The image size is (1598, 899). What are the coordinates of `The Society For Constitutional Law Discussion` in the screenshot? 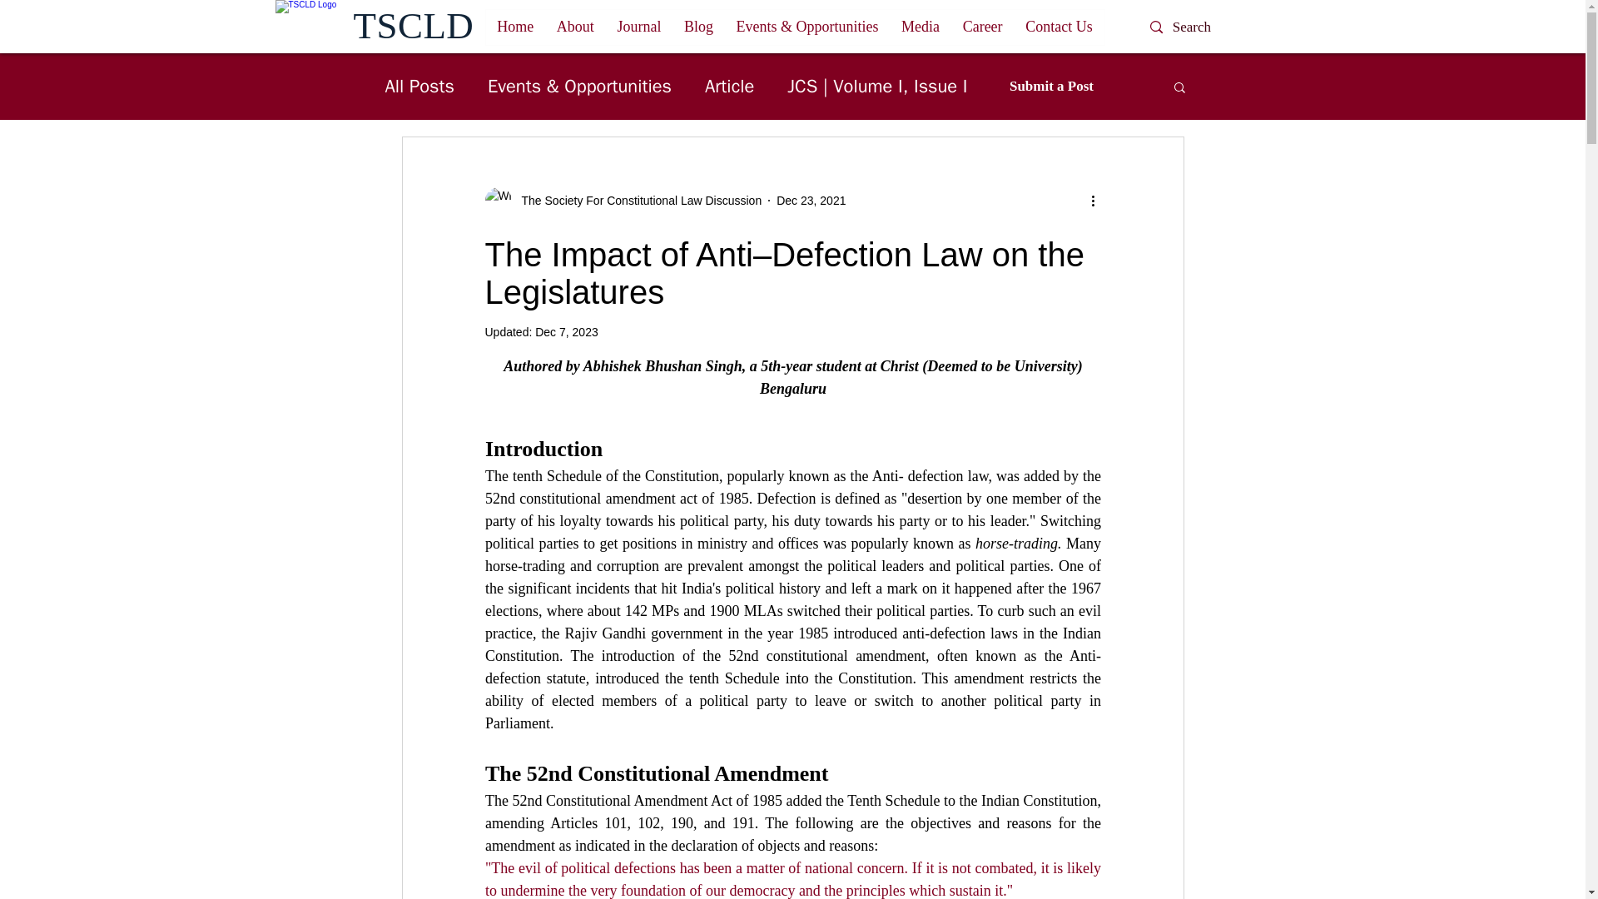 It's located at (623, 200).